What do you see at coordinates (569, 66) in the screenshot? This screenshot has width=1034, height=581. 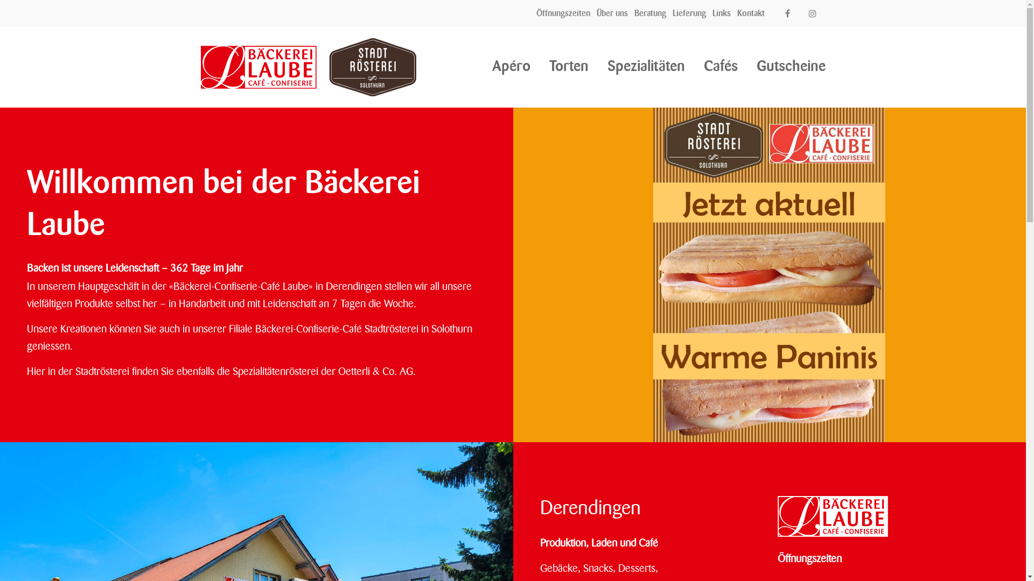 I see `Torten` at bounding box center [569, 66].